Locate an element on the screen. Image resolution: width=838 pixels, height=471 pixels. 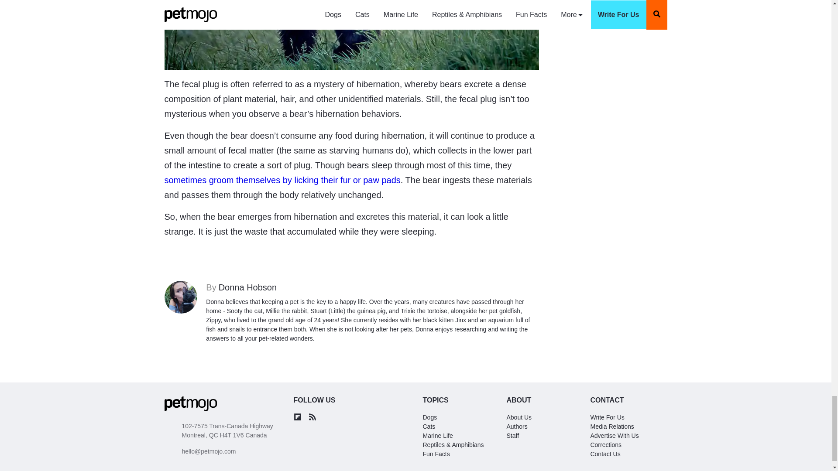
Marine Life is located at coordinates (614, 435).